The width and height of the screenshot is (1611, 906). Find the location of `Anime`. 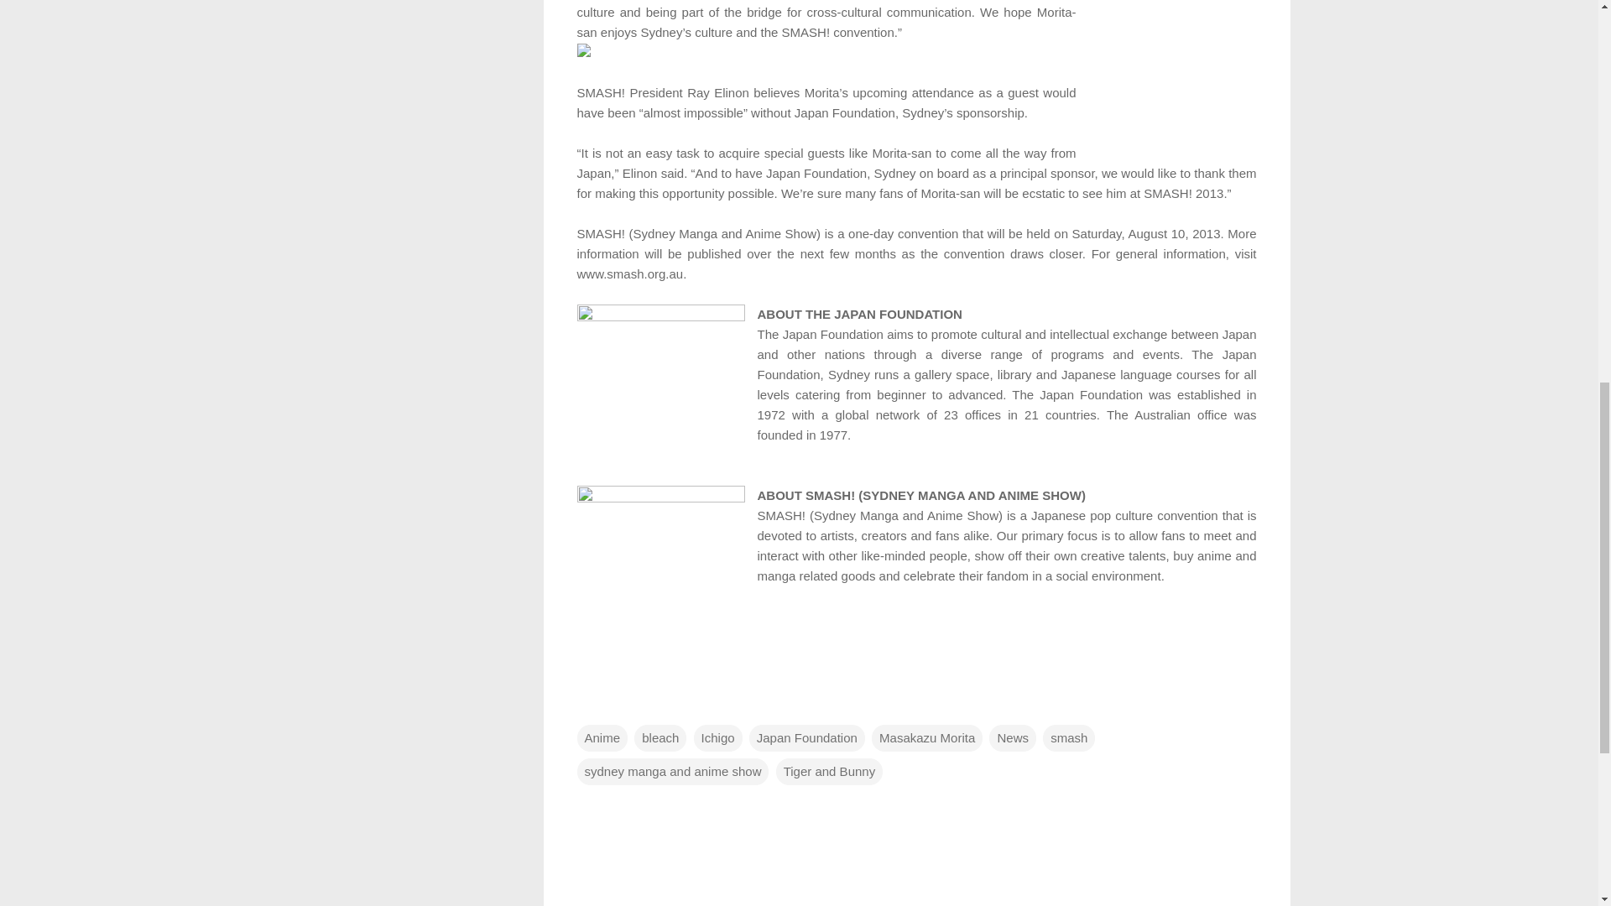

Anime is located at coordinates (602, 738).